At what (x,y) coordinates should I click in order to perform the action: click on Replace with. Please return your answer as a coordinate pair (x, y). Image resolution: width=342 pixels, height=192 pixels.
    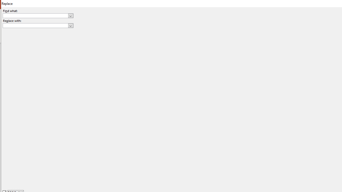
    Looking at the image, I should click on (35, 25).